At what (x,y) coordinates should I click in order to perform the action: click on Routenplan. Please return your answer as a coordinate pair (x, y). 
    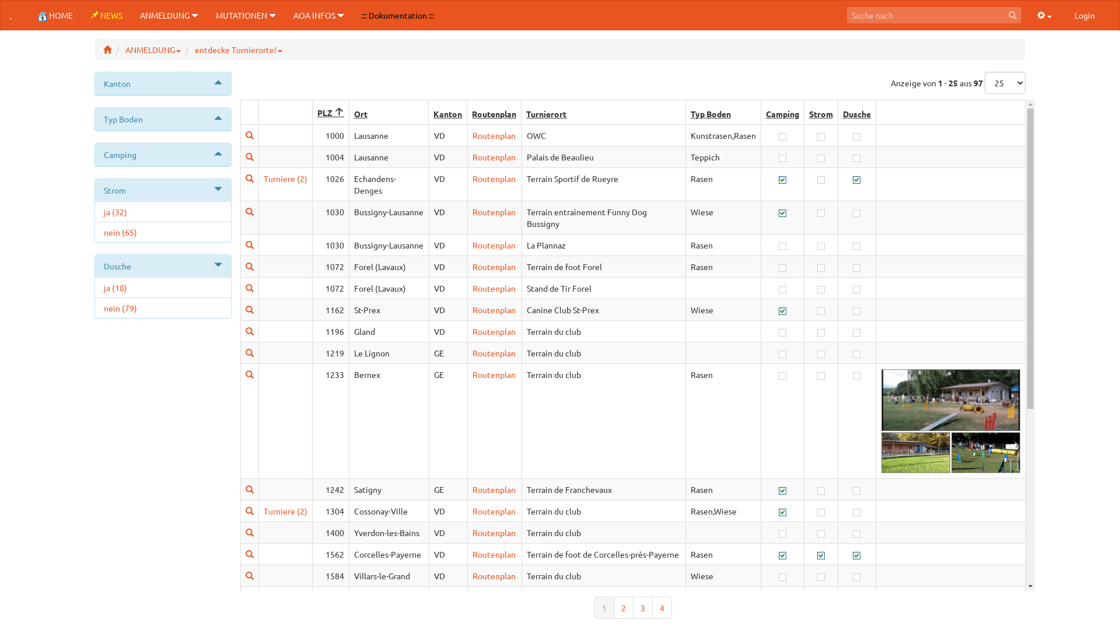
    Looking at the image, I should click on (494, 554).